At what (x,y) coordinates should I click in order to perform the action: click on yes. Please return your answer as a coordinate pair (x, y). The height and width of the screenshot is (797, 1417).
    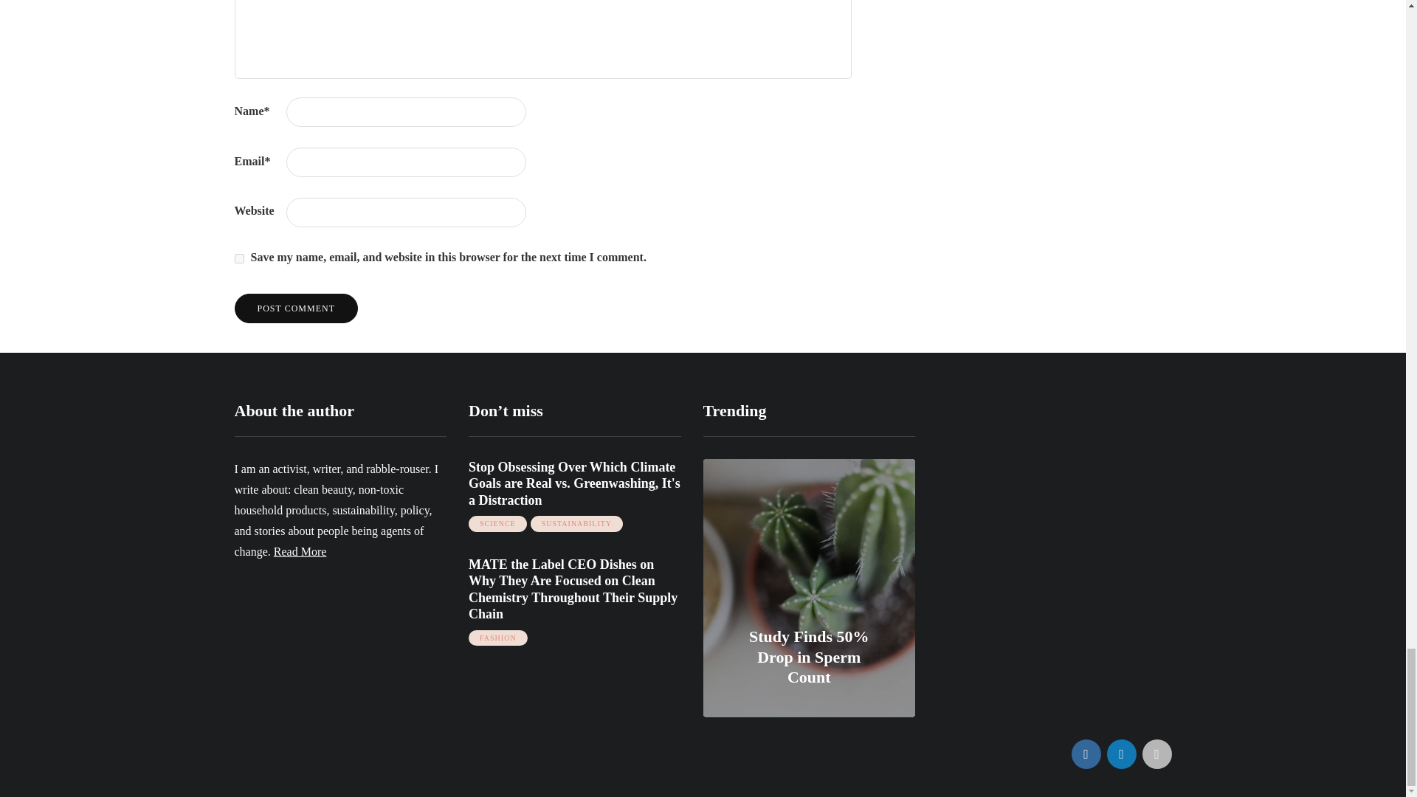
    Looking at the image, I should click on (239, 258).